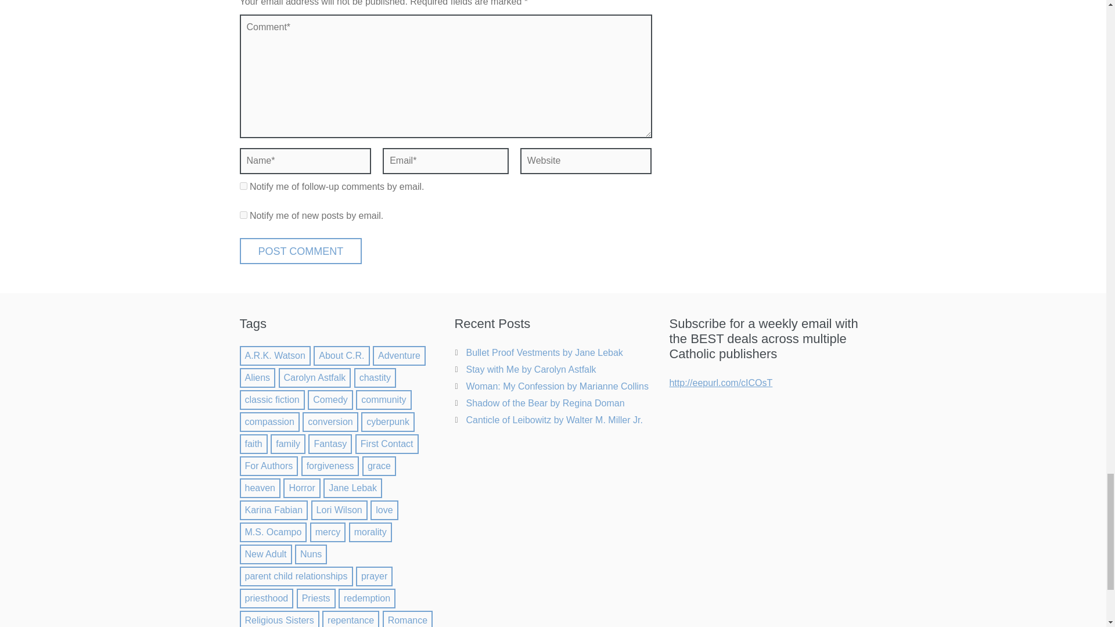 Image resolution: width=1115 pixels, height=627 pixels. Describe the element at coordinates (243, 215) in the screenshot. I see `subscribe` at that location.